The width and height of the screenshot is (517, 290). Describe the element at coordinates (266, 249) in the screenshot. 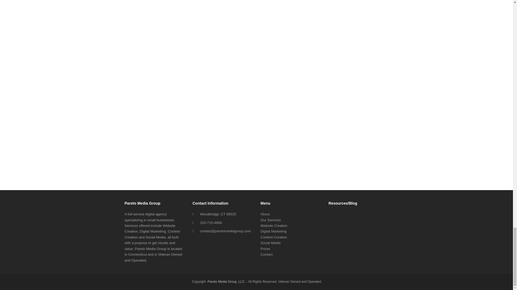

I see `Prices` at that location.